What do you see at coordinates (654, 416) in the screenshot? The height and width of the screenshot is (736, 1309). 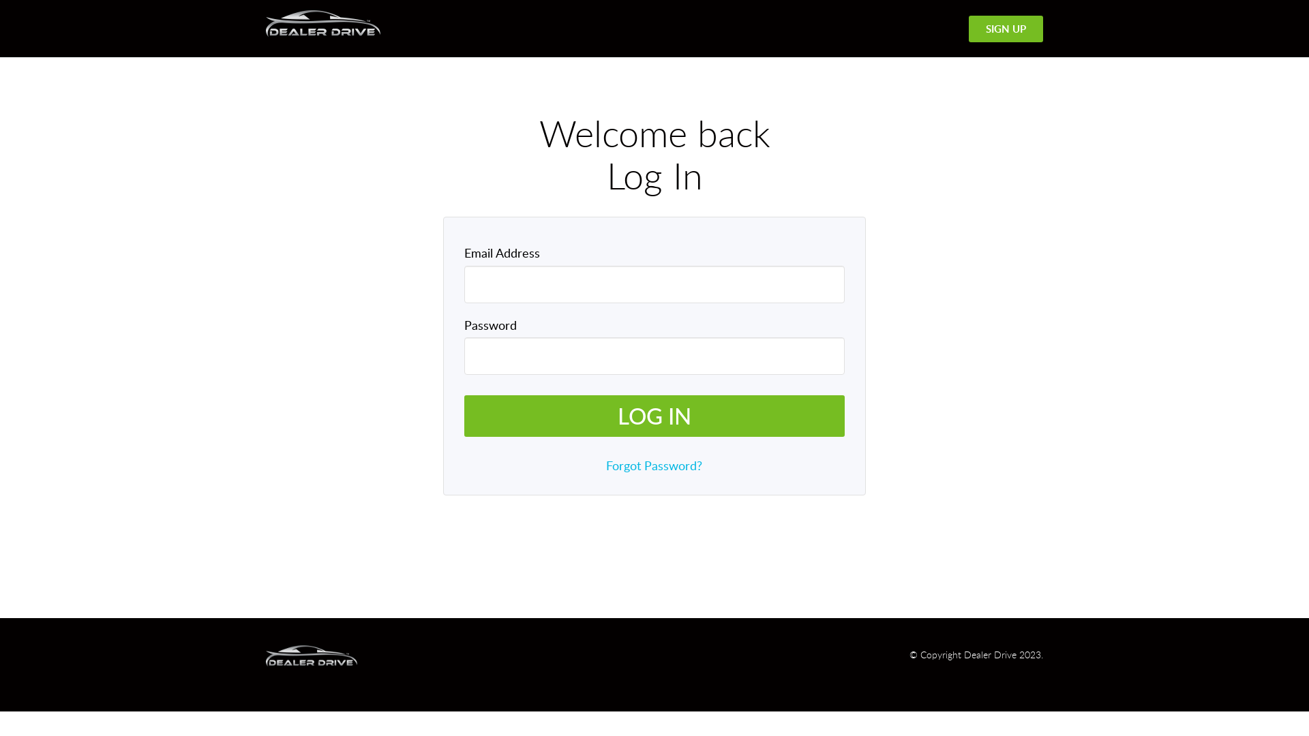 I see `LOG IN` at bounding box center [654, 416].